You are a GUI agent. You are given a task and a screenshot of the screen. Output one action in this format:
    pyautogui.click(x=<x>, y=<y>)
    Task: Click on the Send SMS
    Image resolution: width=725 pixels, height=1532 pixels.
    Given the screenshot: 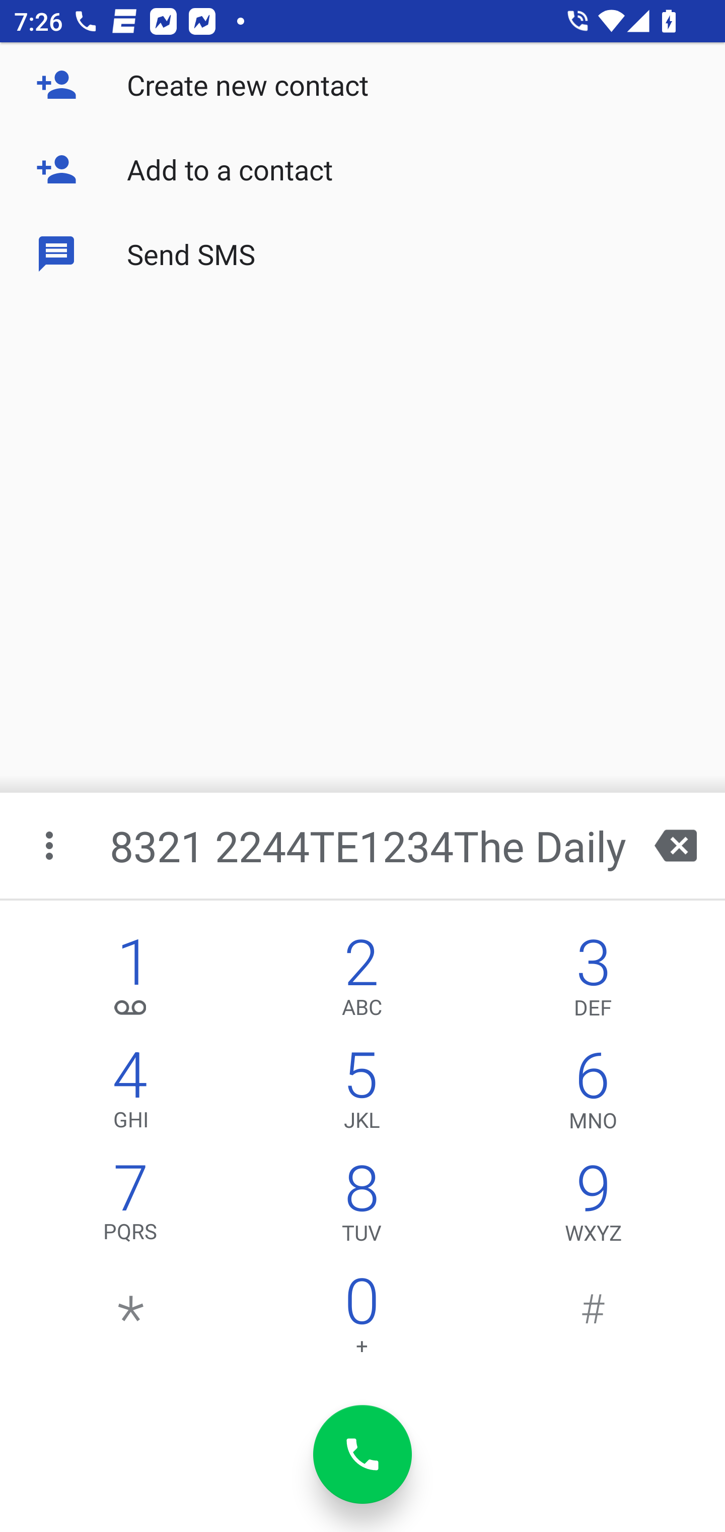 What is the action you would take?
    pyautogui.click(x=362, y=253)
    